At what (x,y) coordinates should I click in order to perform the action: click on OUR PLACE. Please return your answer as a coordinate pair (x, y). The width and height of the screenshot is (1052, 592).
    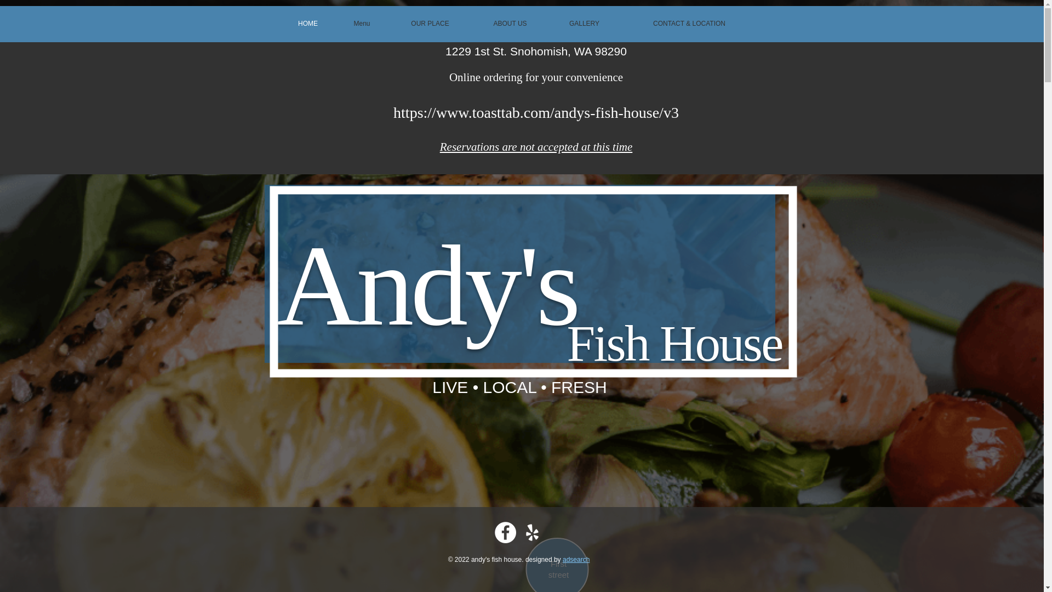
    Looking at the image, I should click on (430, 24).